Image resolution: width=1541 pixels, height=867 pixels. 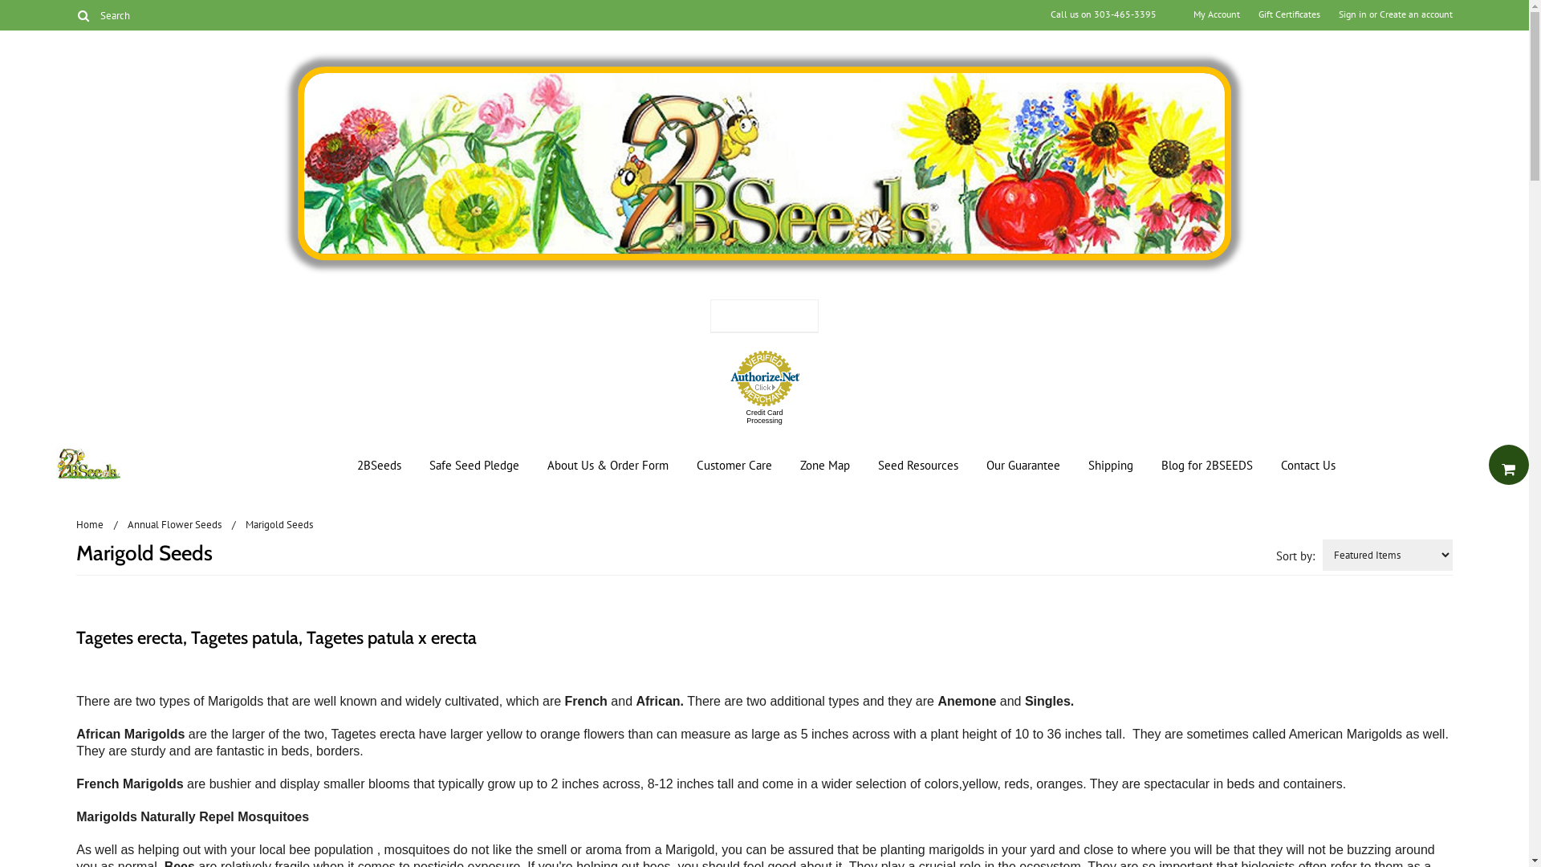 I want to click on Home, so click(x=97, y=525).